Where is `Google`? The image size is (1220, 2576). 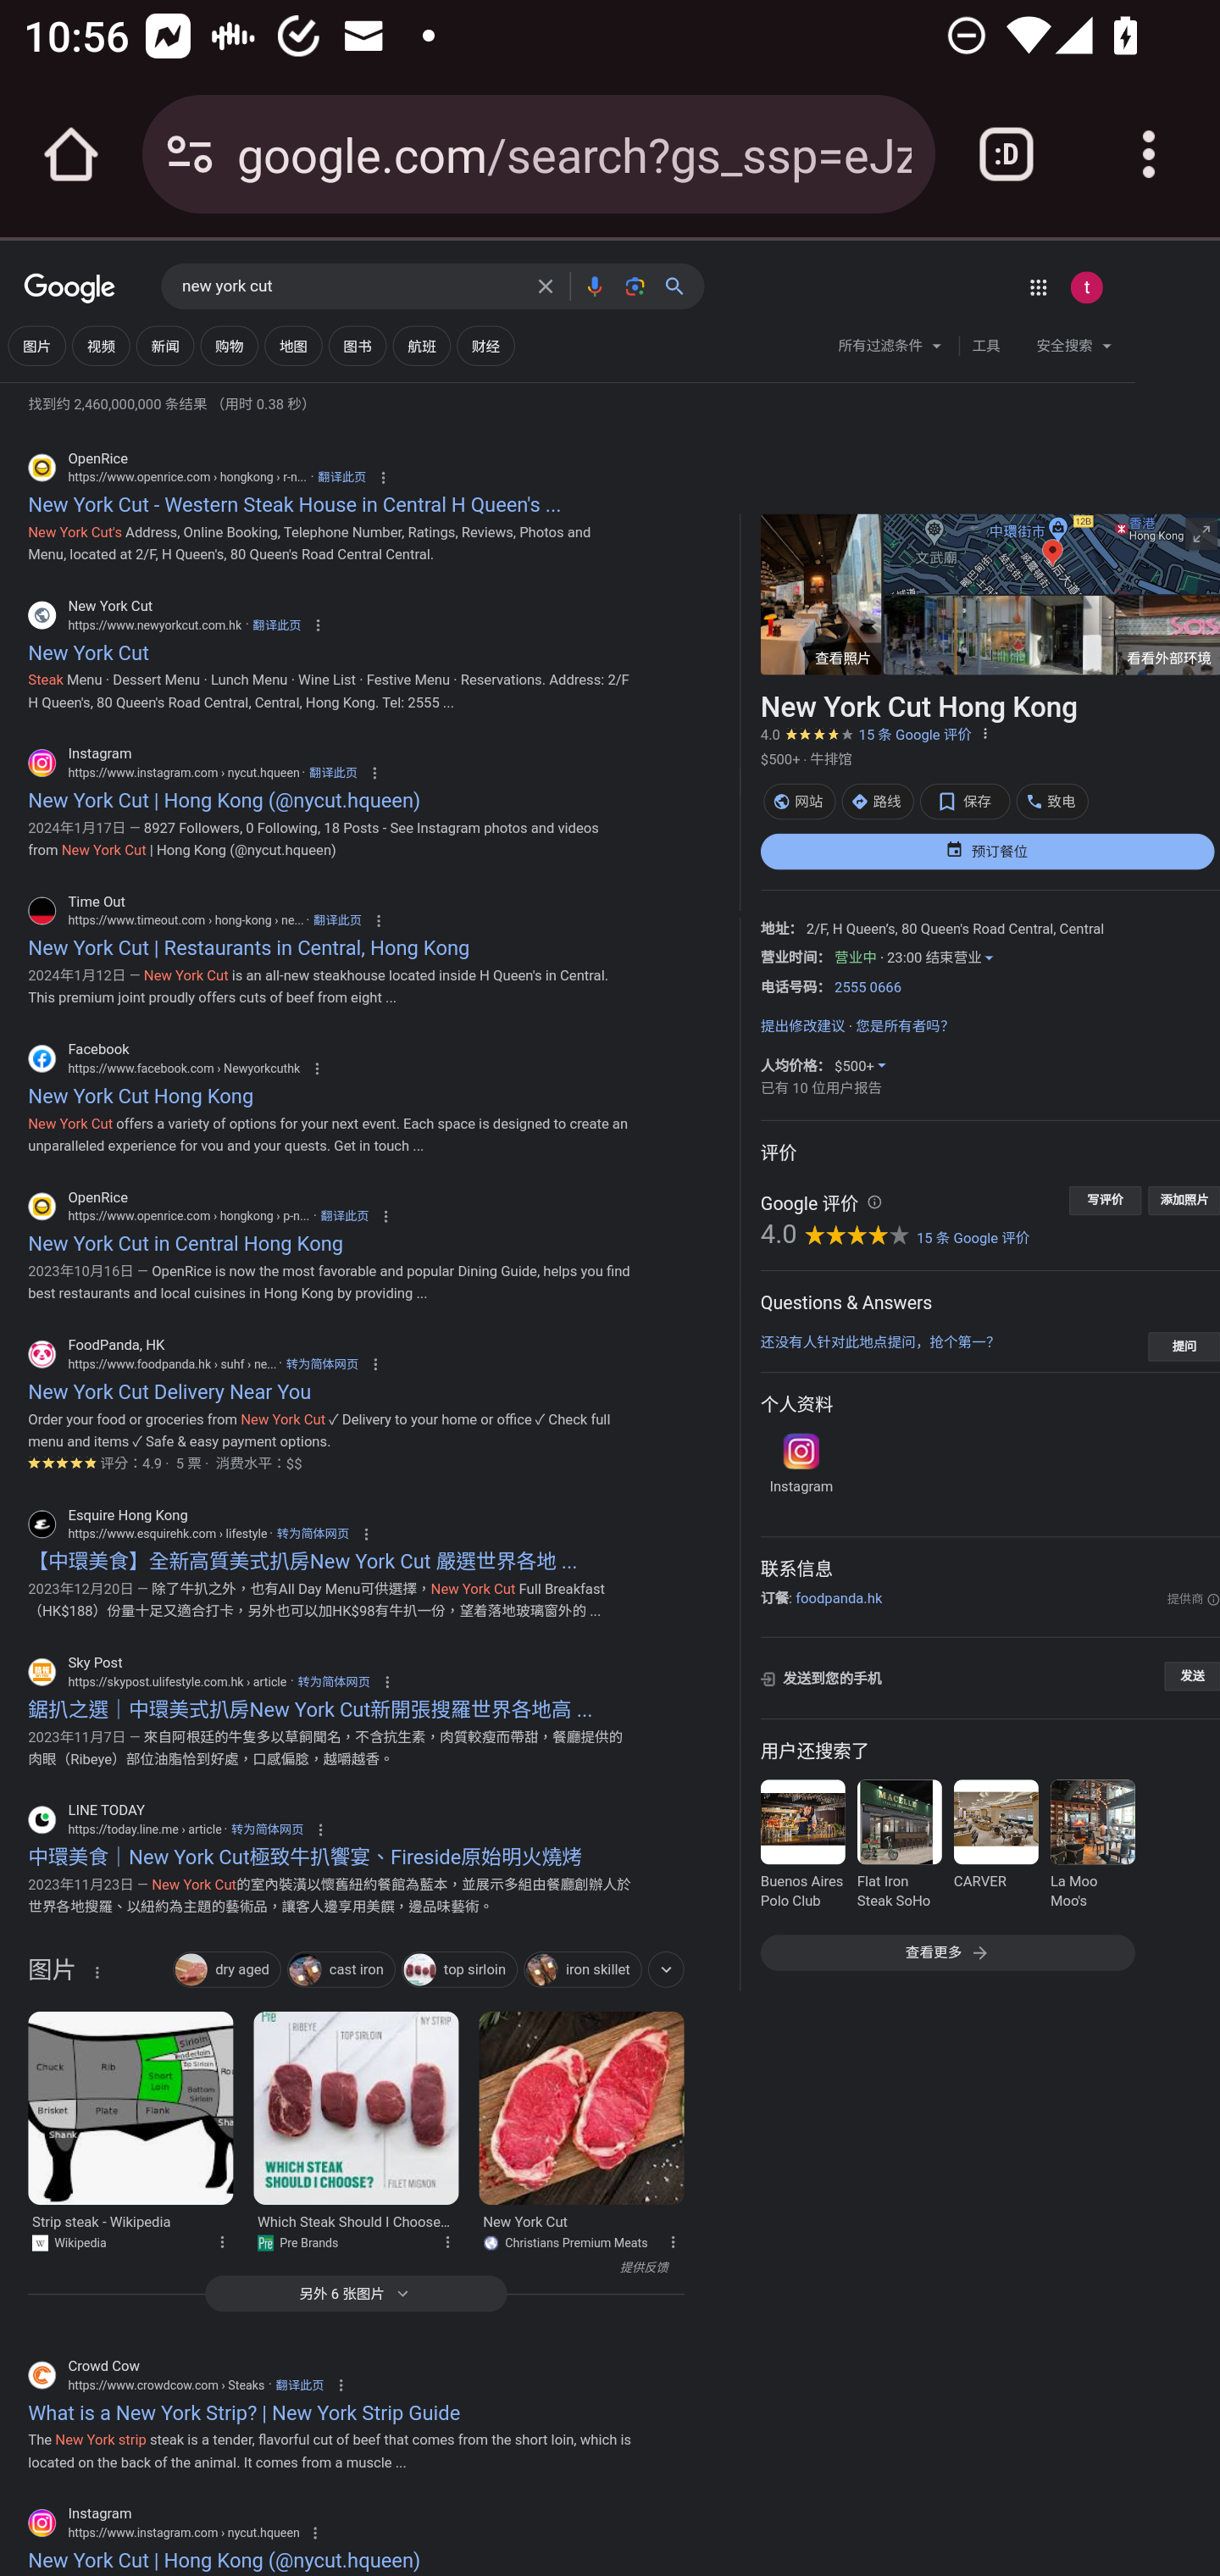
Google is located at coordinates (69, 290).